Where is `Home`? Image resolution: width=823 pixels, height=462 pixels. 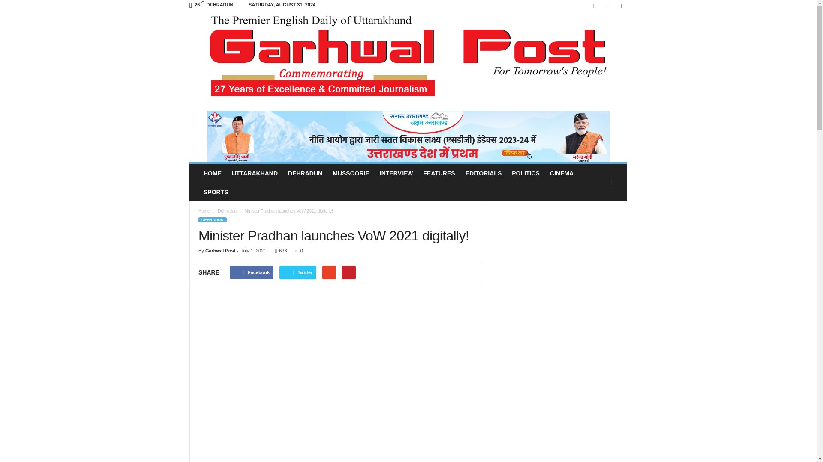 Home is located at coordinates (204, 211).